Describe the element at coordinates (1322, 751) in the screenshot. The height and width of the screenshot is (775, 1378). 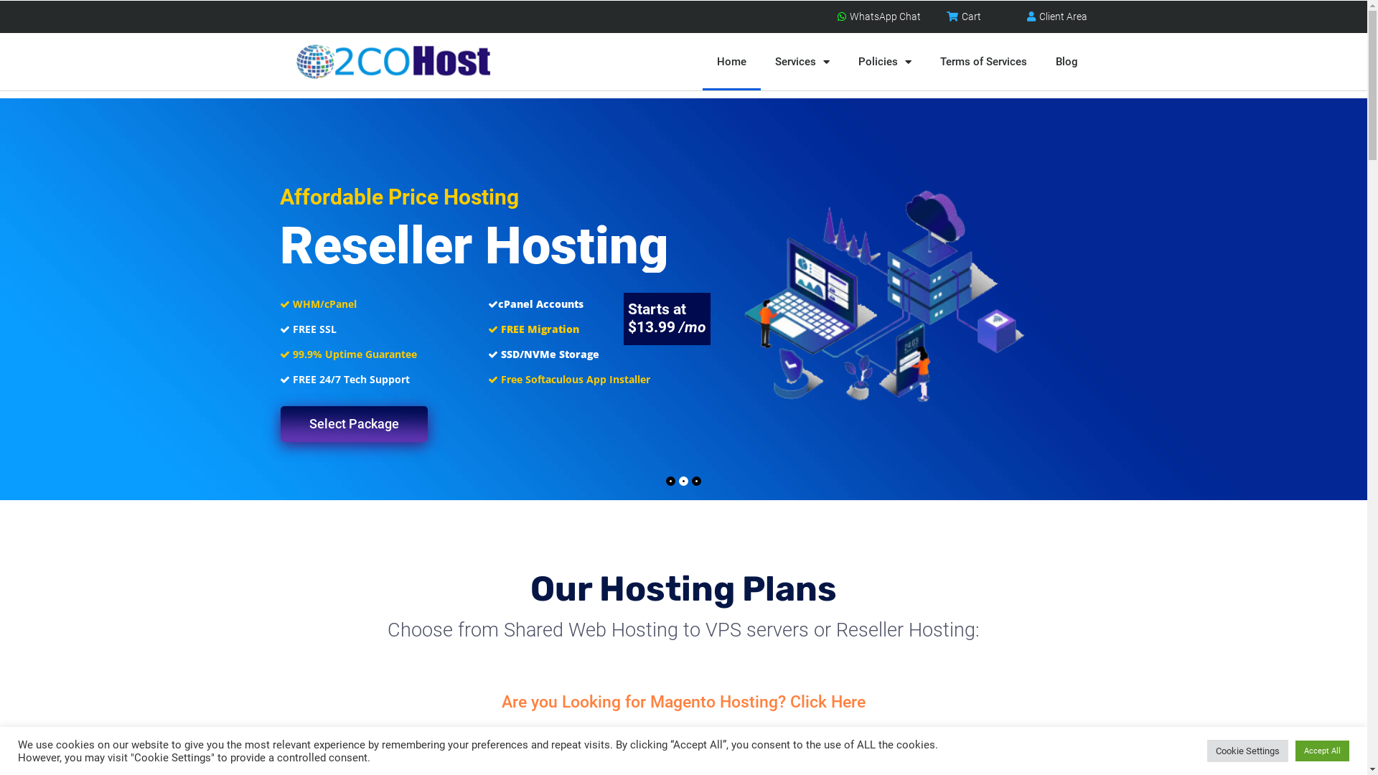
I see `Accept All` at that location.